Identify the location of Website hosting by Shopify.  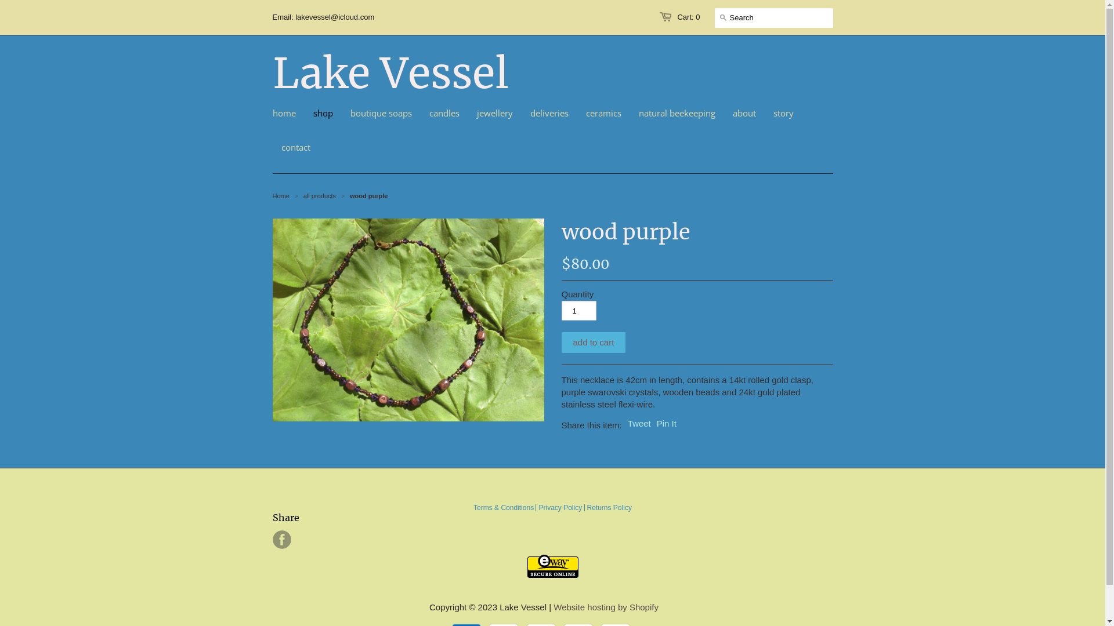
(606, 607).